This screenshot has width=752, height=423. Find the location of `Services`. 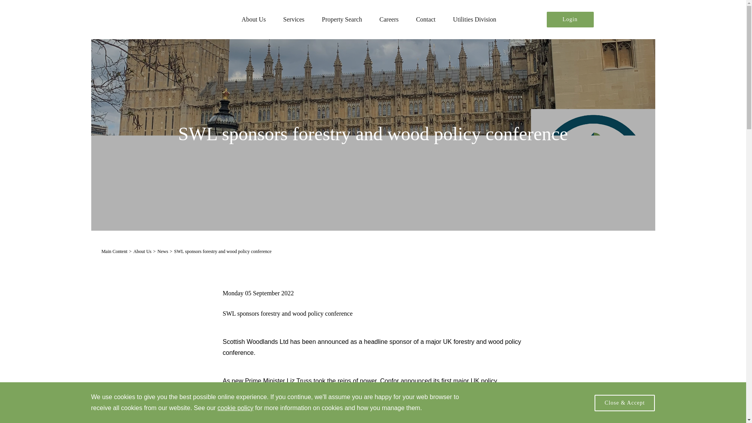

Services is located at coordinates (294, 20).